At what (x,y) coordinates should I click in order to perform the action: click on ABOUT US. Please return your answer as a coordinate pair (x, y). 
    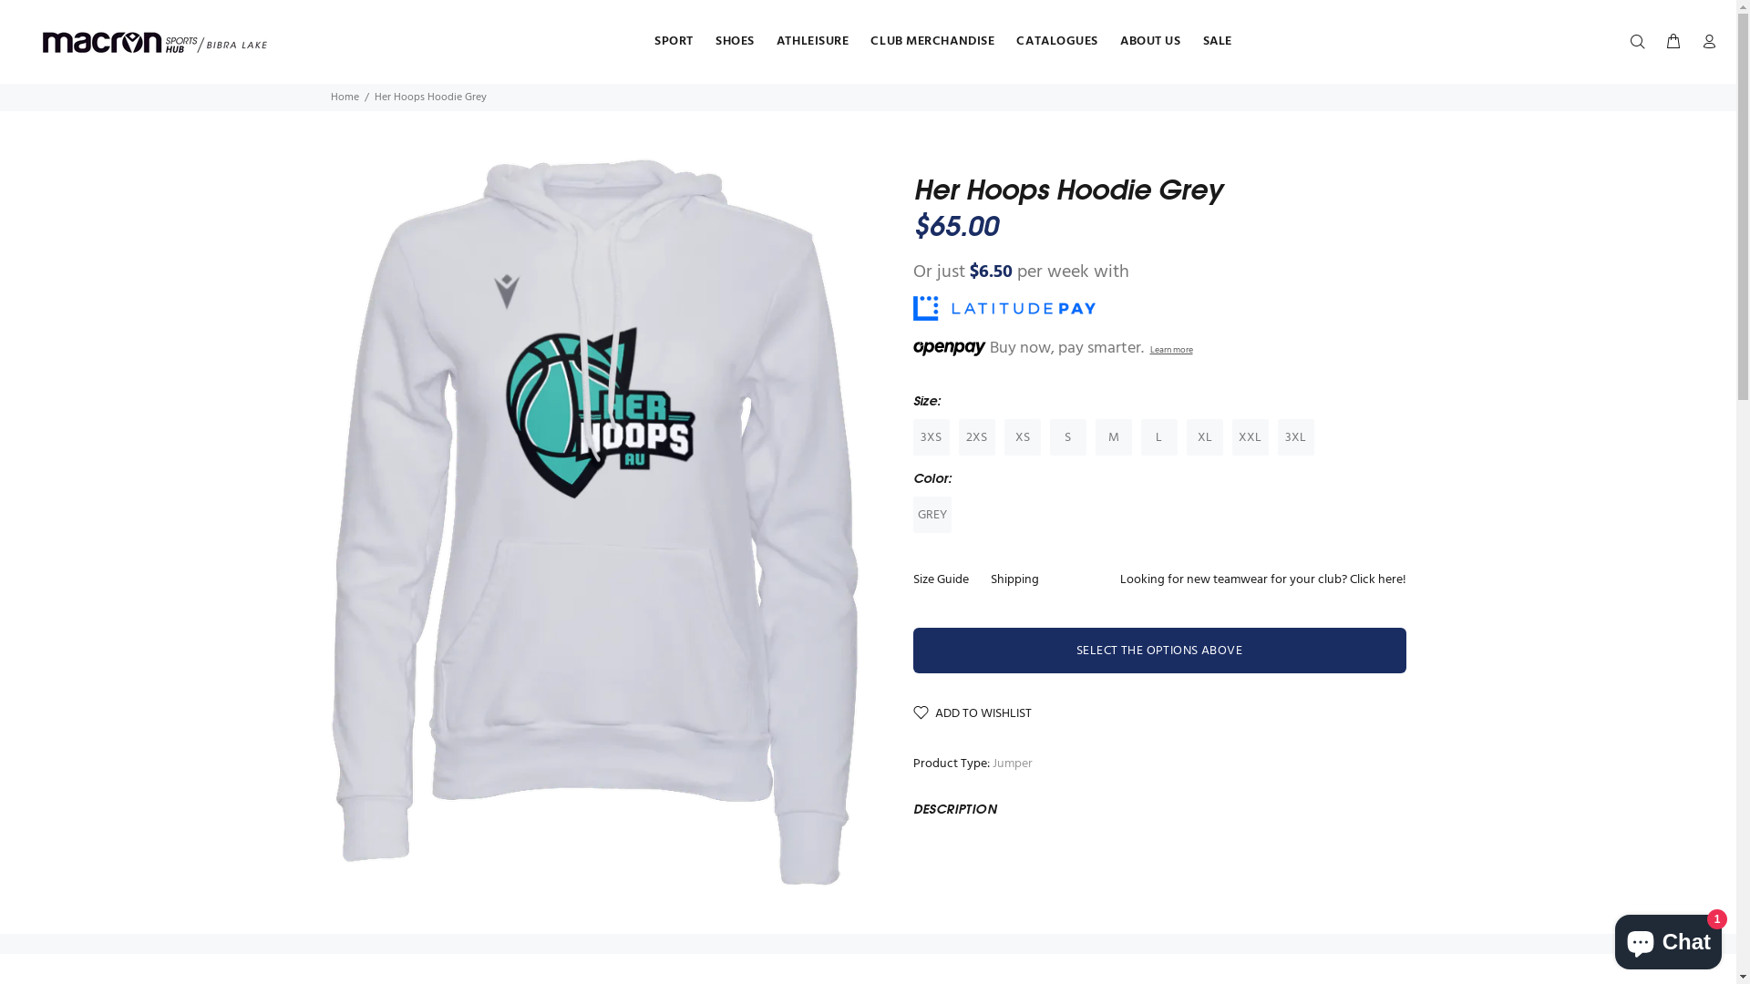
    Looking at the image, I should click on (1150, 42).